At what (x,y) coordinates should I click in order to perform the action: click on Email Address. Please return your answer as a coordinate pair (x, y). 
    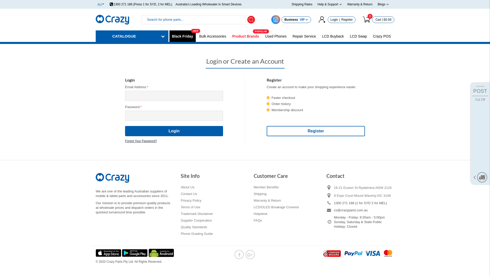
    Looking at the image, I should click on (174, 96).